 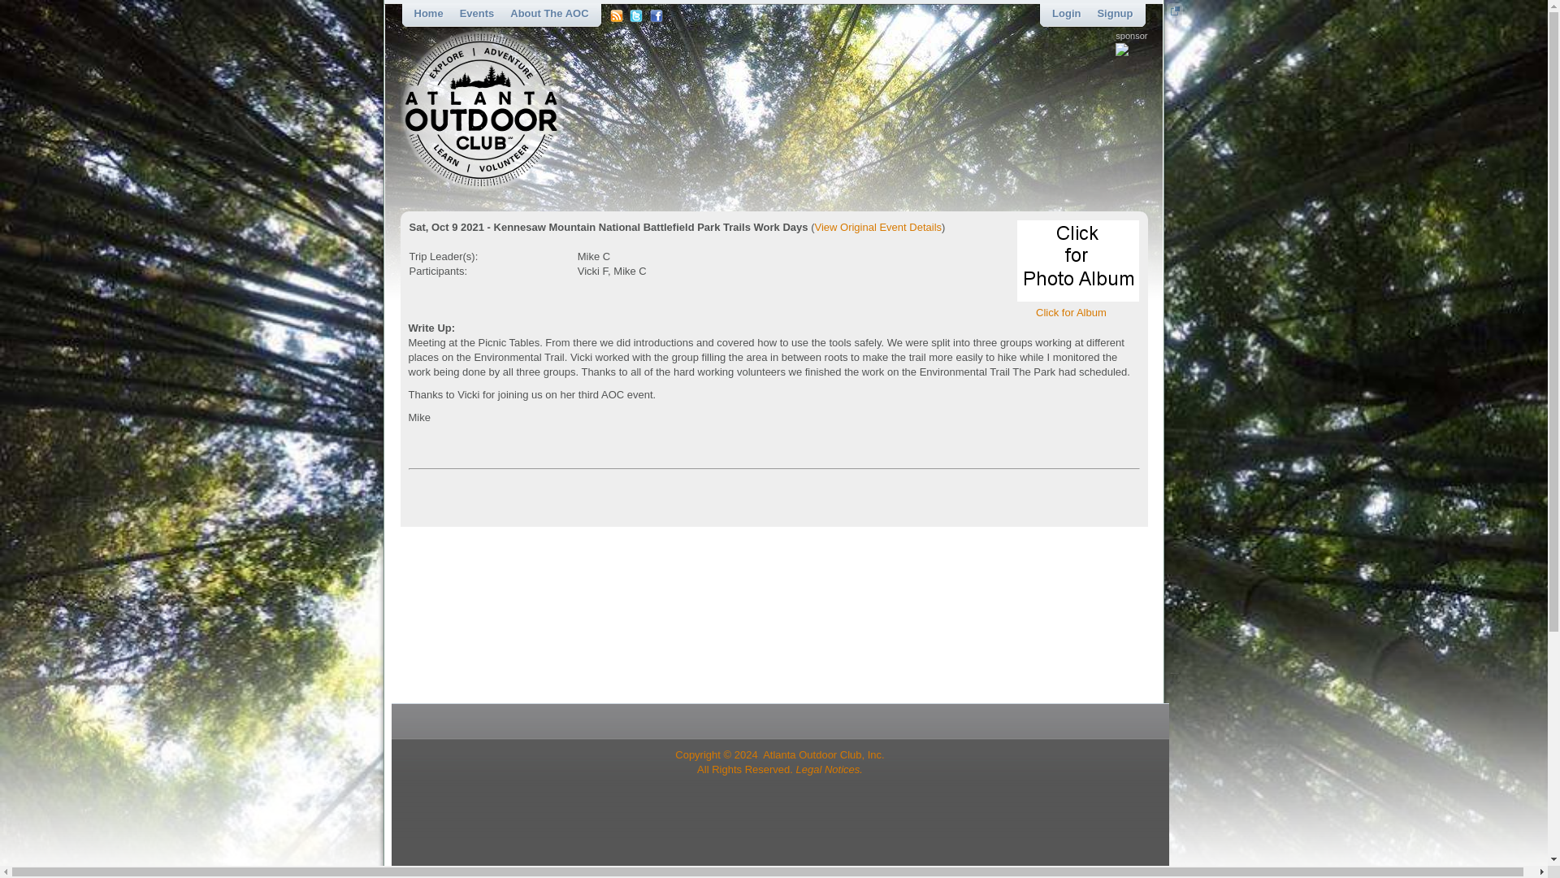 What do you see at coordinates (549, 13) in the screenshot?
I see `About The AOC` at bounding box center [549, 13].